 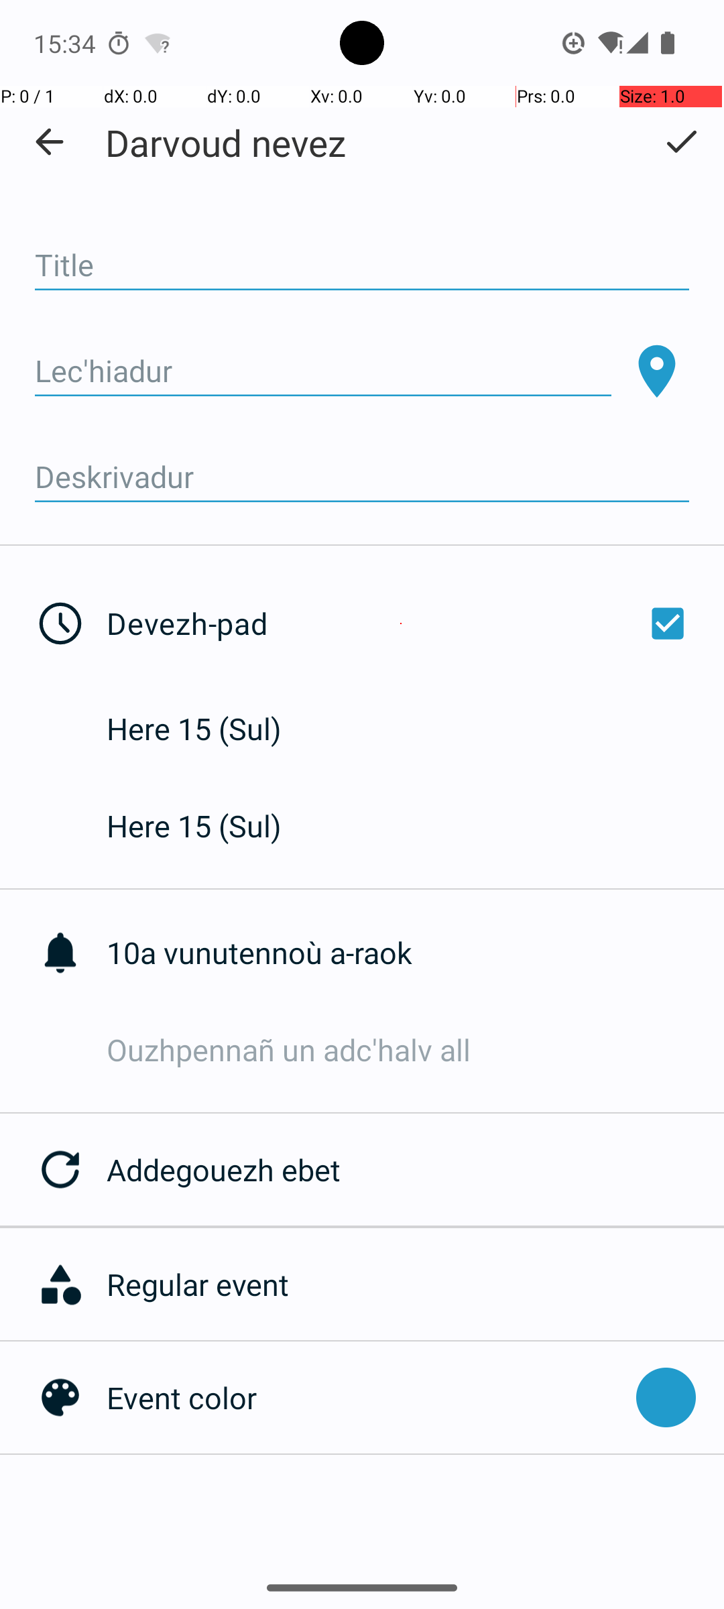 What do you see at coordinates (226, 142) in the screenshot?
I see `Darvoud nevez` at bounding box center [226, 142].